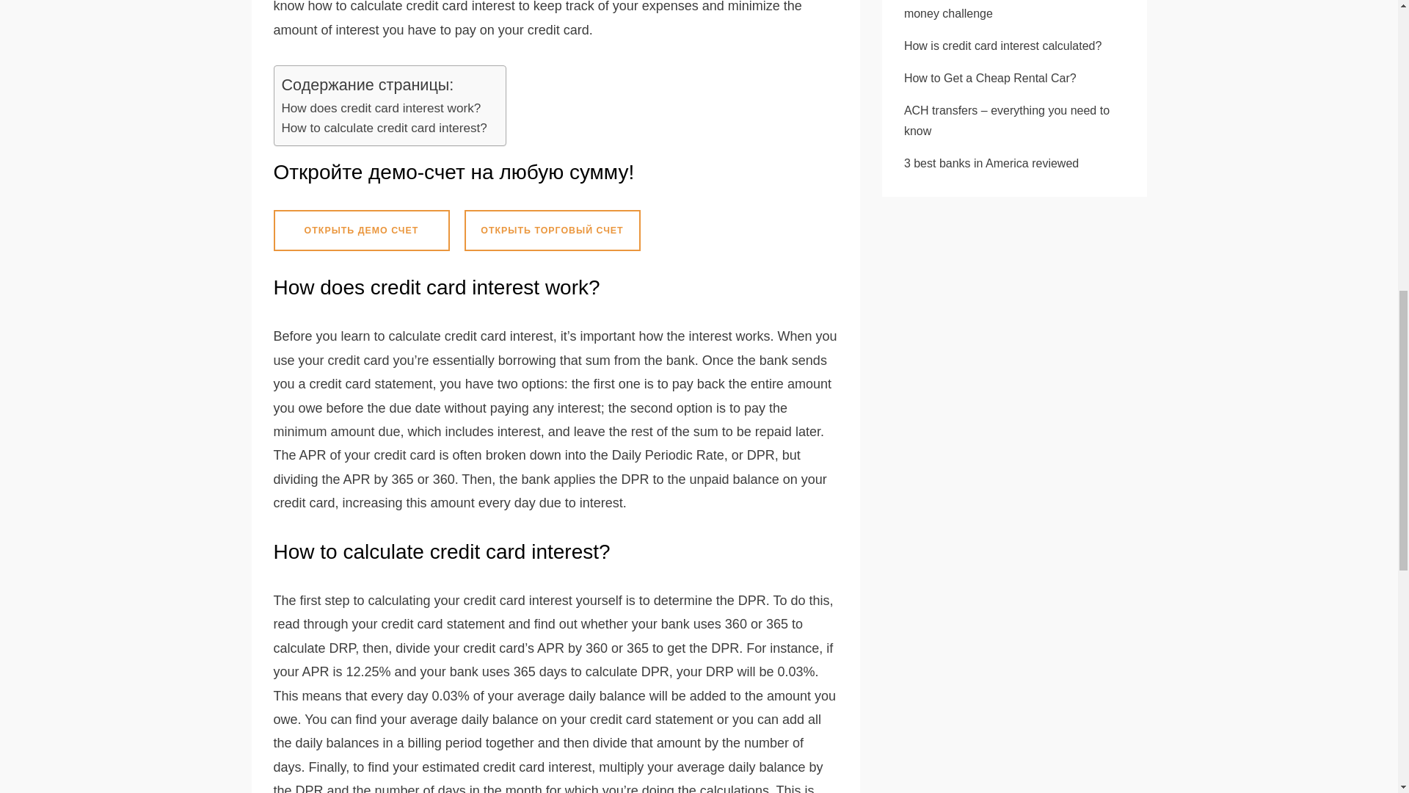 This screenshot has height=793, width=1409. I want to click on 3 tips on how to succeed at the 52-week money challenge, so click(1009, 10).